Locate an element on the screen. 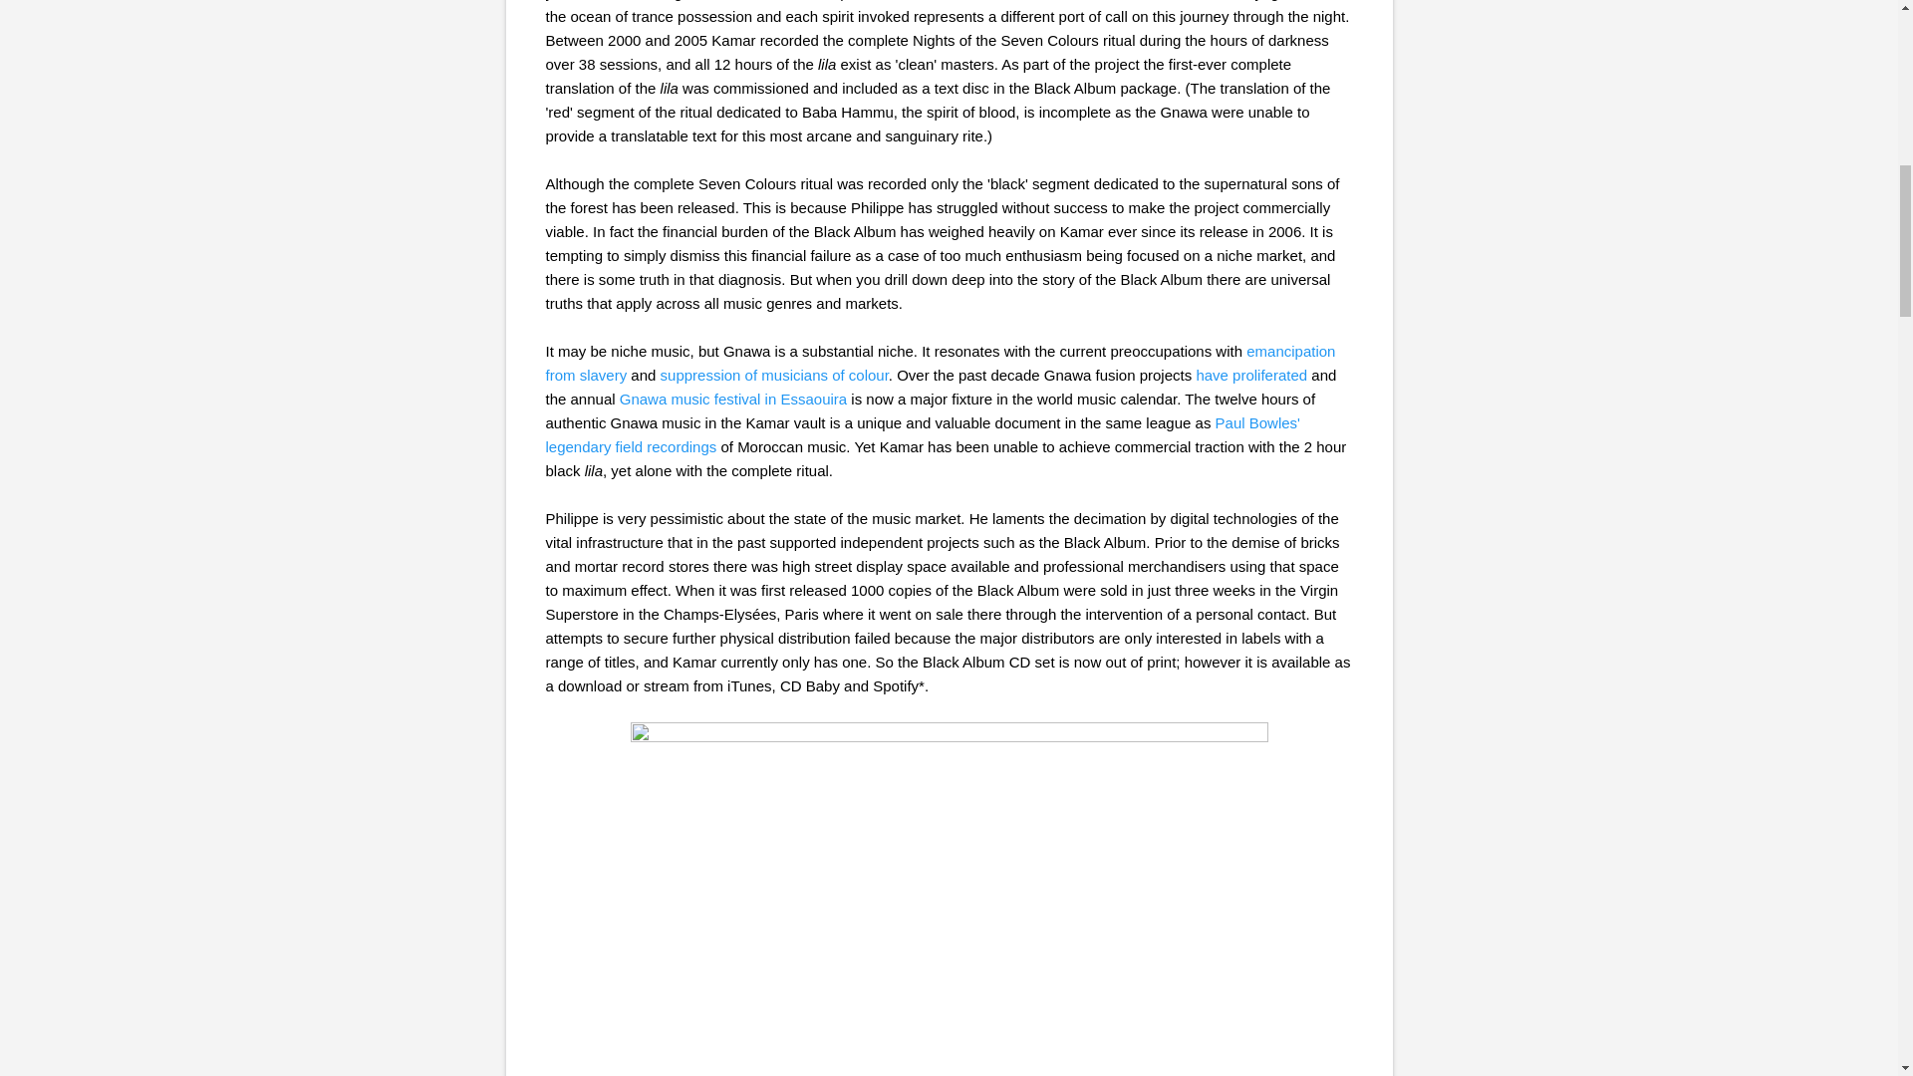  emancipation from slavery is located at coordinates (941, 363).